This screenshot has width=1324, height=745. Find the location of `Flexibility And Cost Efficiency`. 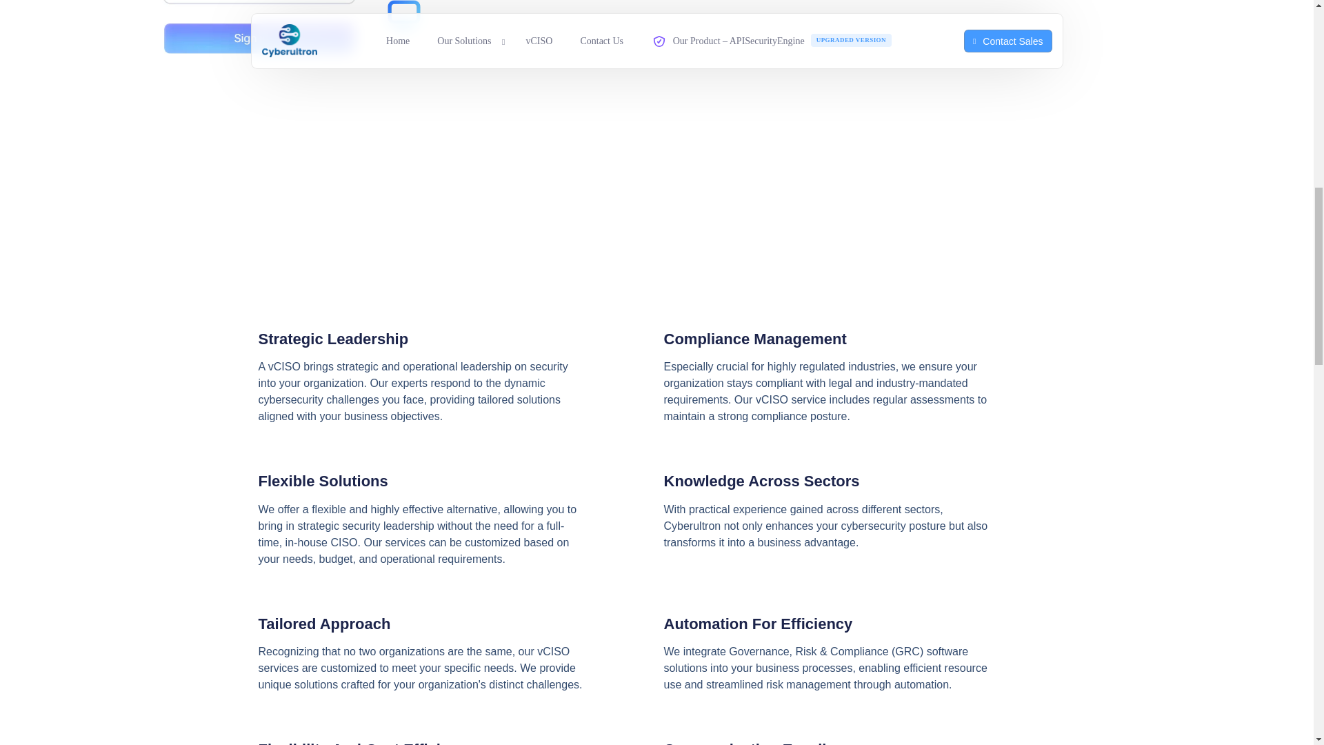

Flexibility And Cost Efficiency is located at coordinates (367, 742).